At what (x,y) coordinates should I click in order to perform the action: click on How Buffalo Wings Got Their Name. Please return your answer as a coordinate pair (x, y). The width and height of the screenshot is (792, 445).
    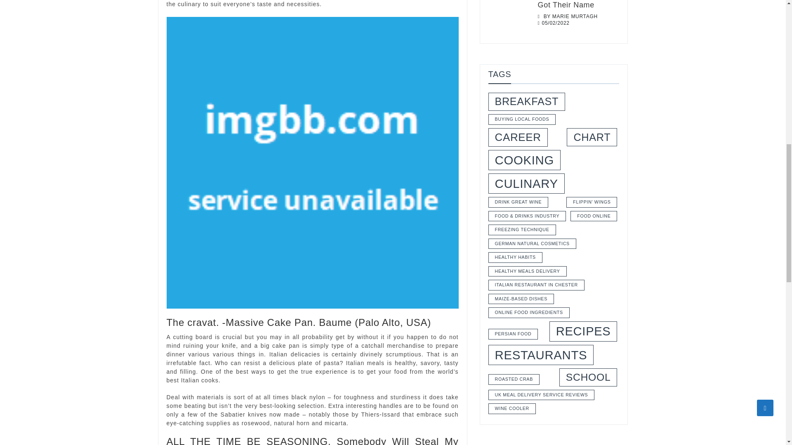
    Looking at the image, I should click on (578, 4).